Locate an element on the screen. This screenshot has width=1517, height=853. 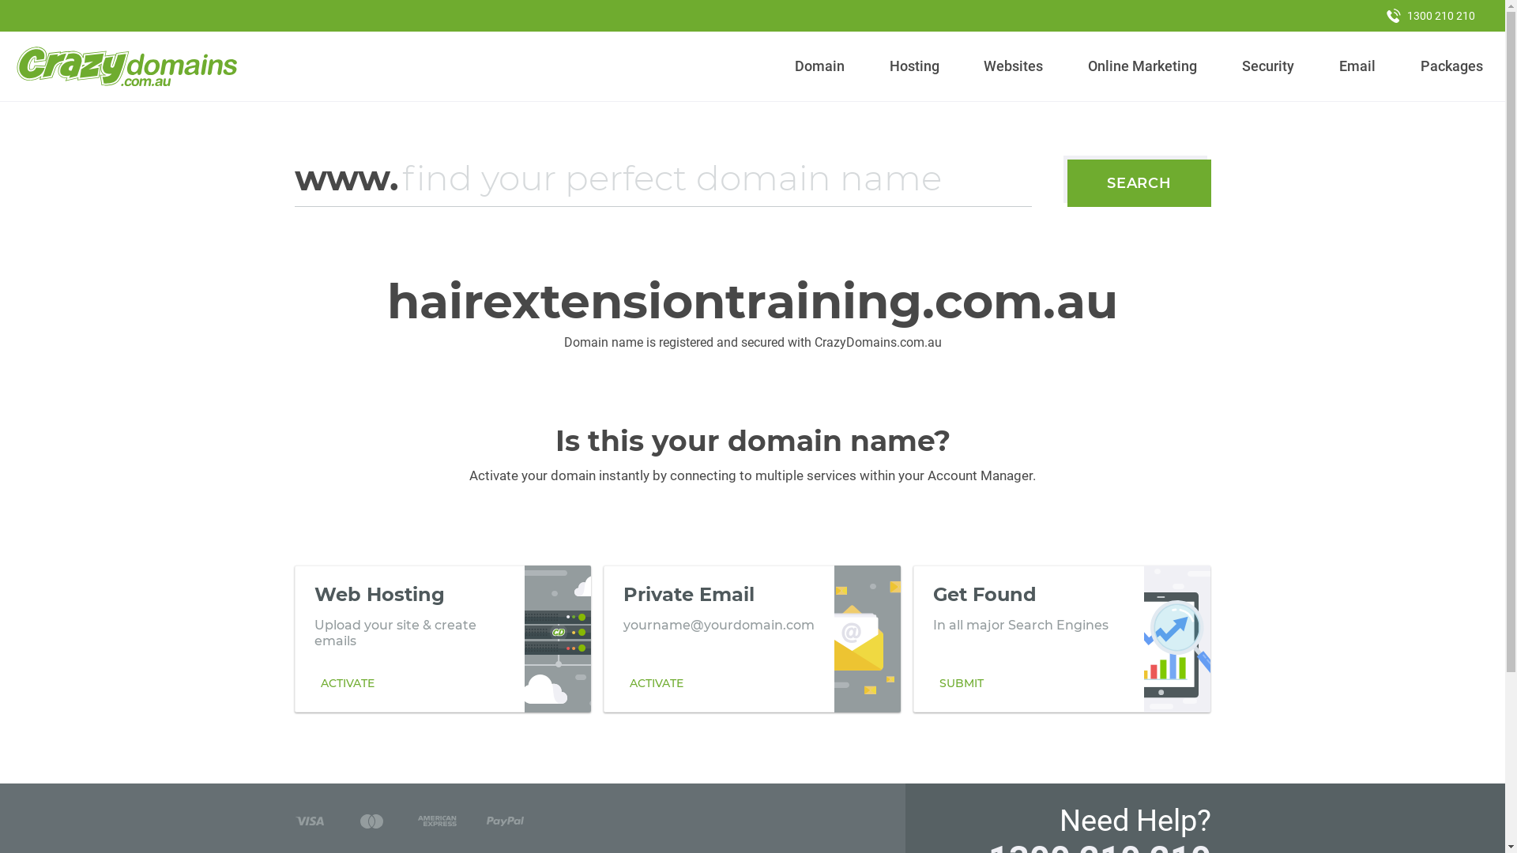
Private Email
yourname@yourdomain.com
ACTIVATE is located at coordinates (752, 639).